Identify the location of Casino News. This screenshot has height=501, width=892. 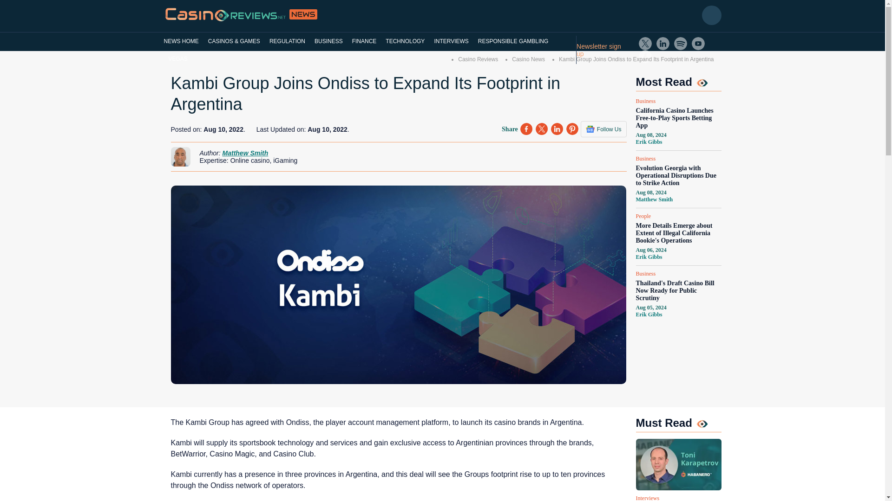
(529, 59).